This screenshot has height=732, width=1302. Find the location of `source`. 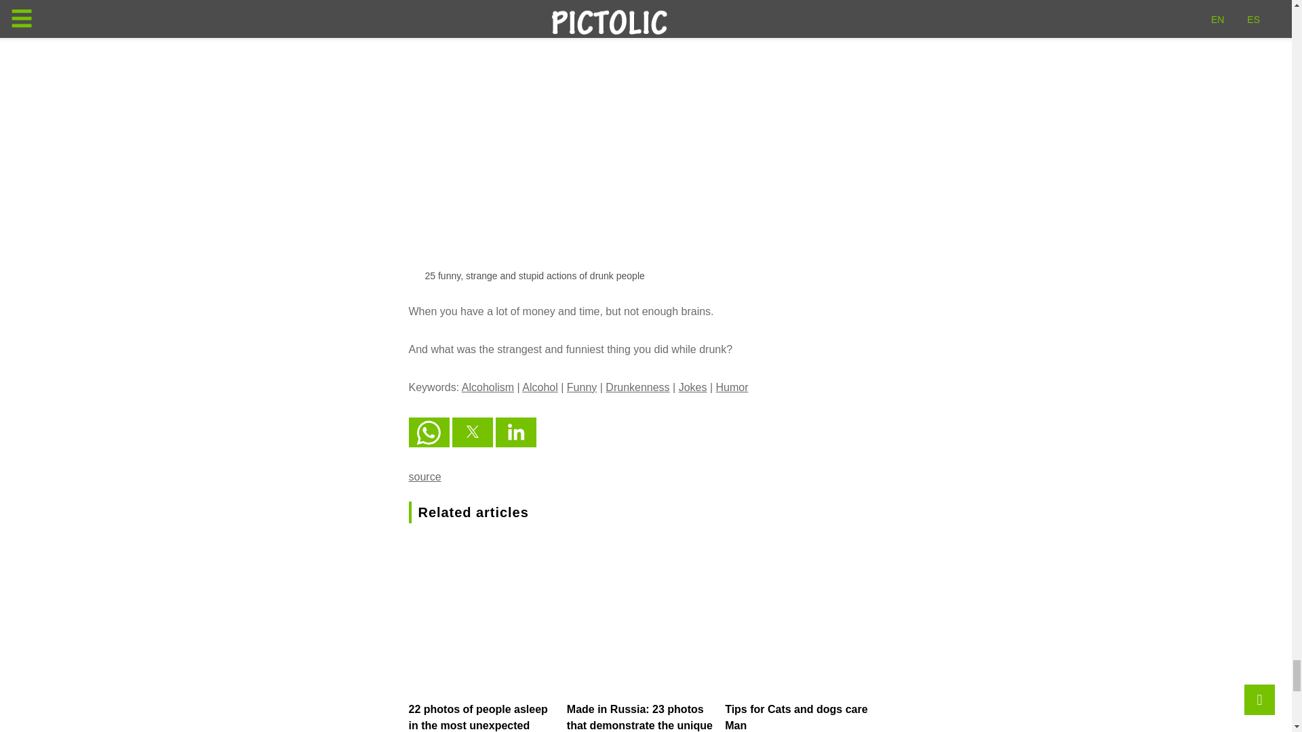

source is located at coordinates (425, 476).